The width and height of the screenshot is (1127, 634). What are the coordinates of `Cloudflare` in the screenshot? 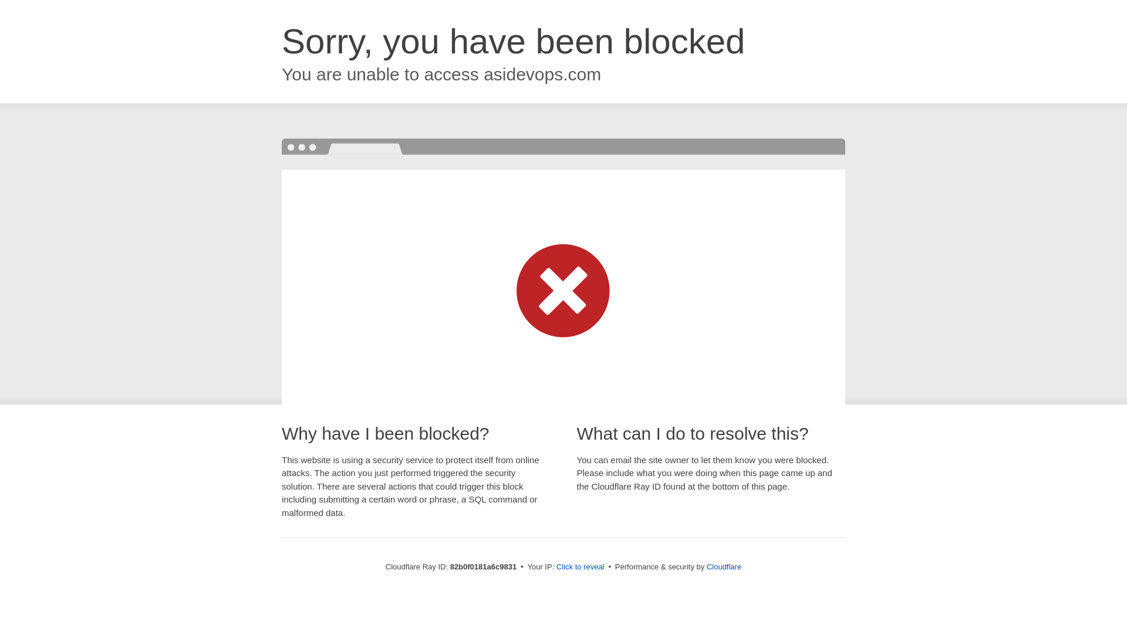 It's located at (724, 567).